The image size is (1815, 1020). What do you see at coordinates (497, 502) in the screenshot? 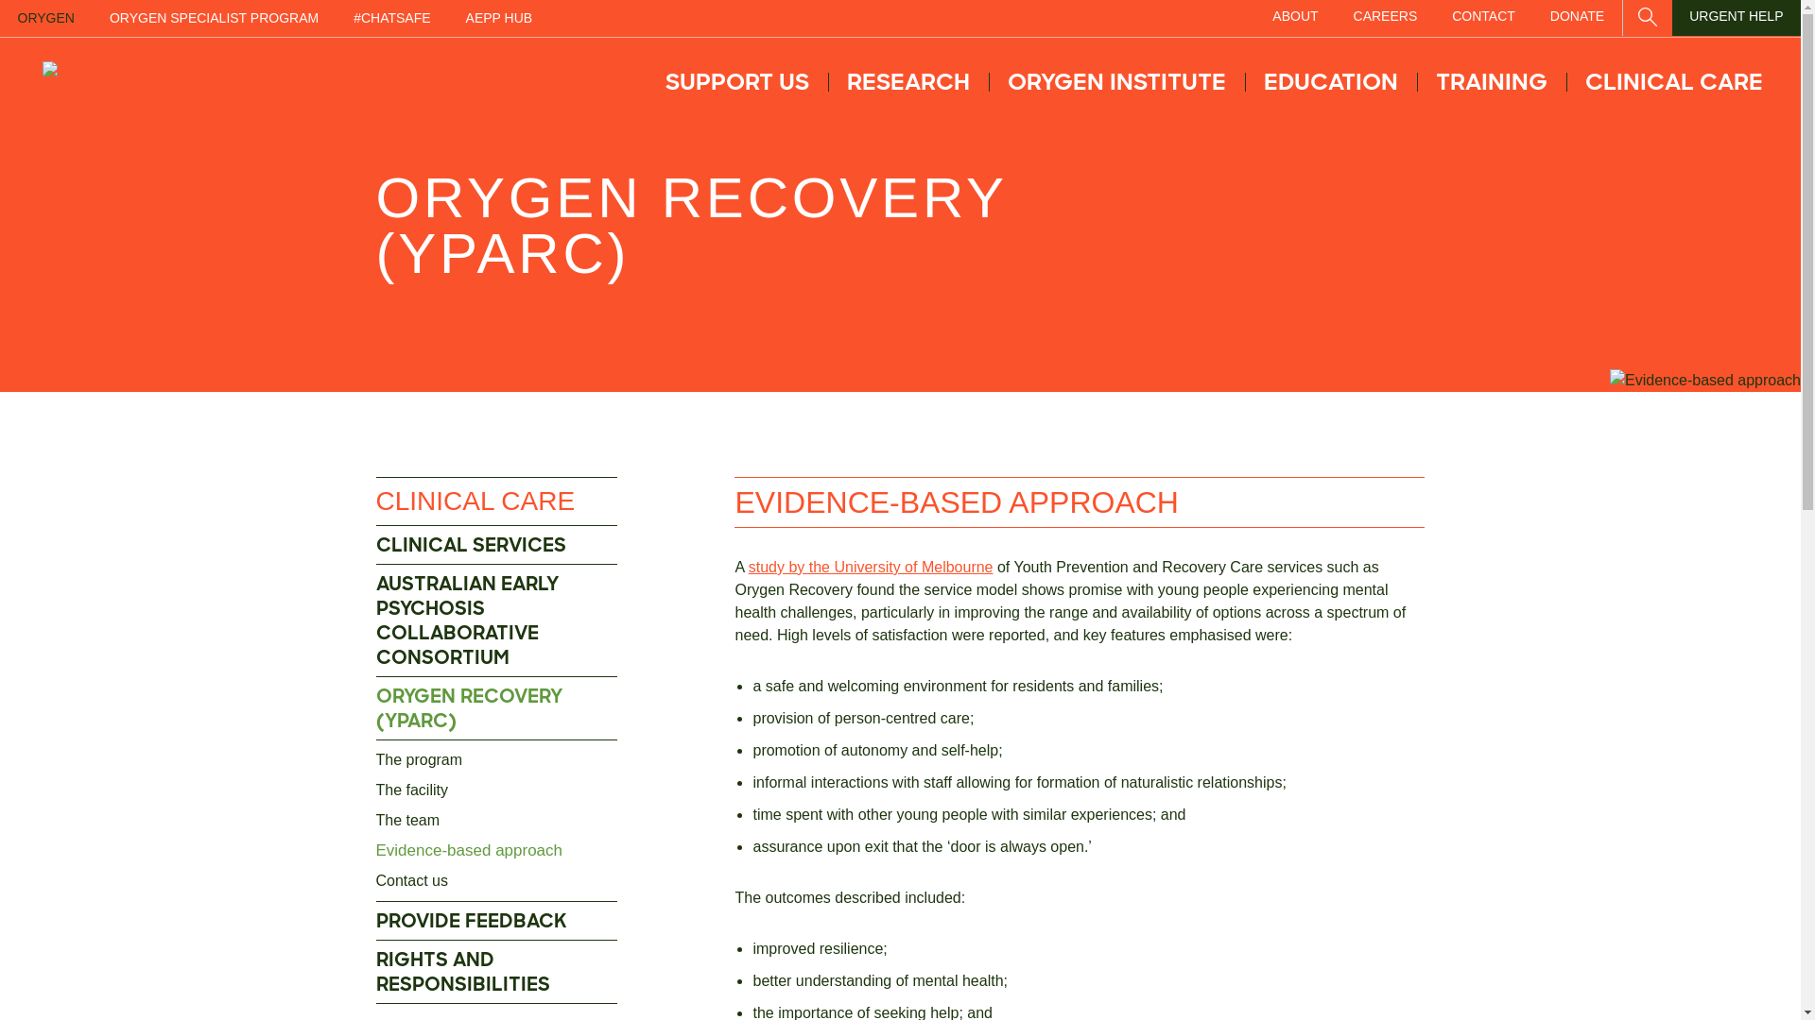
I see `CLINICAL CARE` at bounding box center [497, 502].